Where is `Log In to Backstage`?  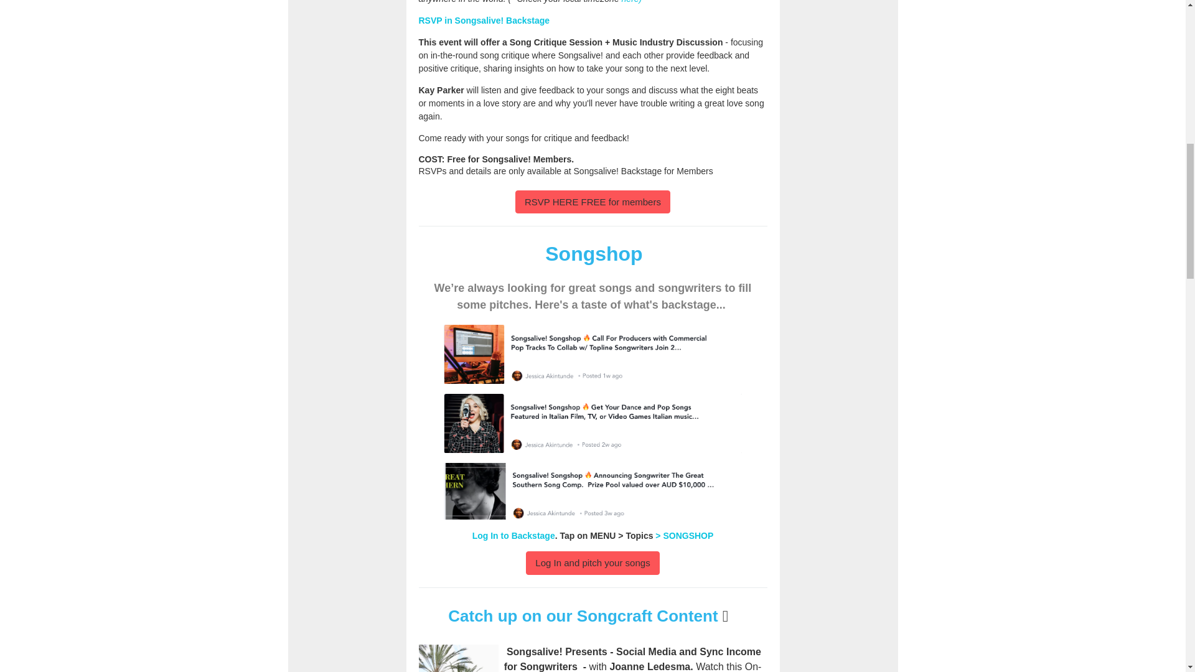 Log In to Backstage is located at coordinates (513, 536).